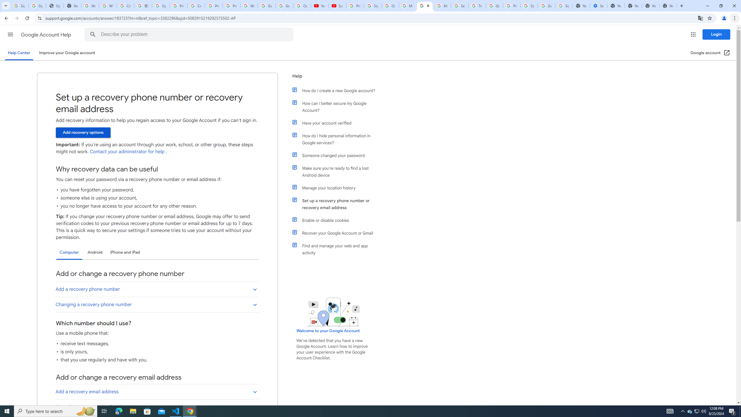 Image resolution: width=741 pixels, height=417 pixels. I want to click on Someone changed your password, so click(337, 155).